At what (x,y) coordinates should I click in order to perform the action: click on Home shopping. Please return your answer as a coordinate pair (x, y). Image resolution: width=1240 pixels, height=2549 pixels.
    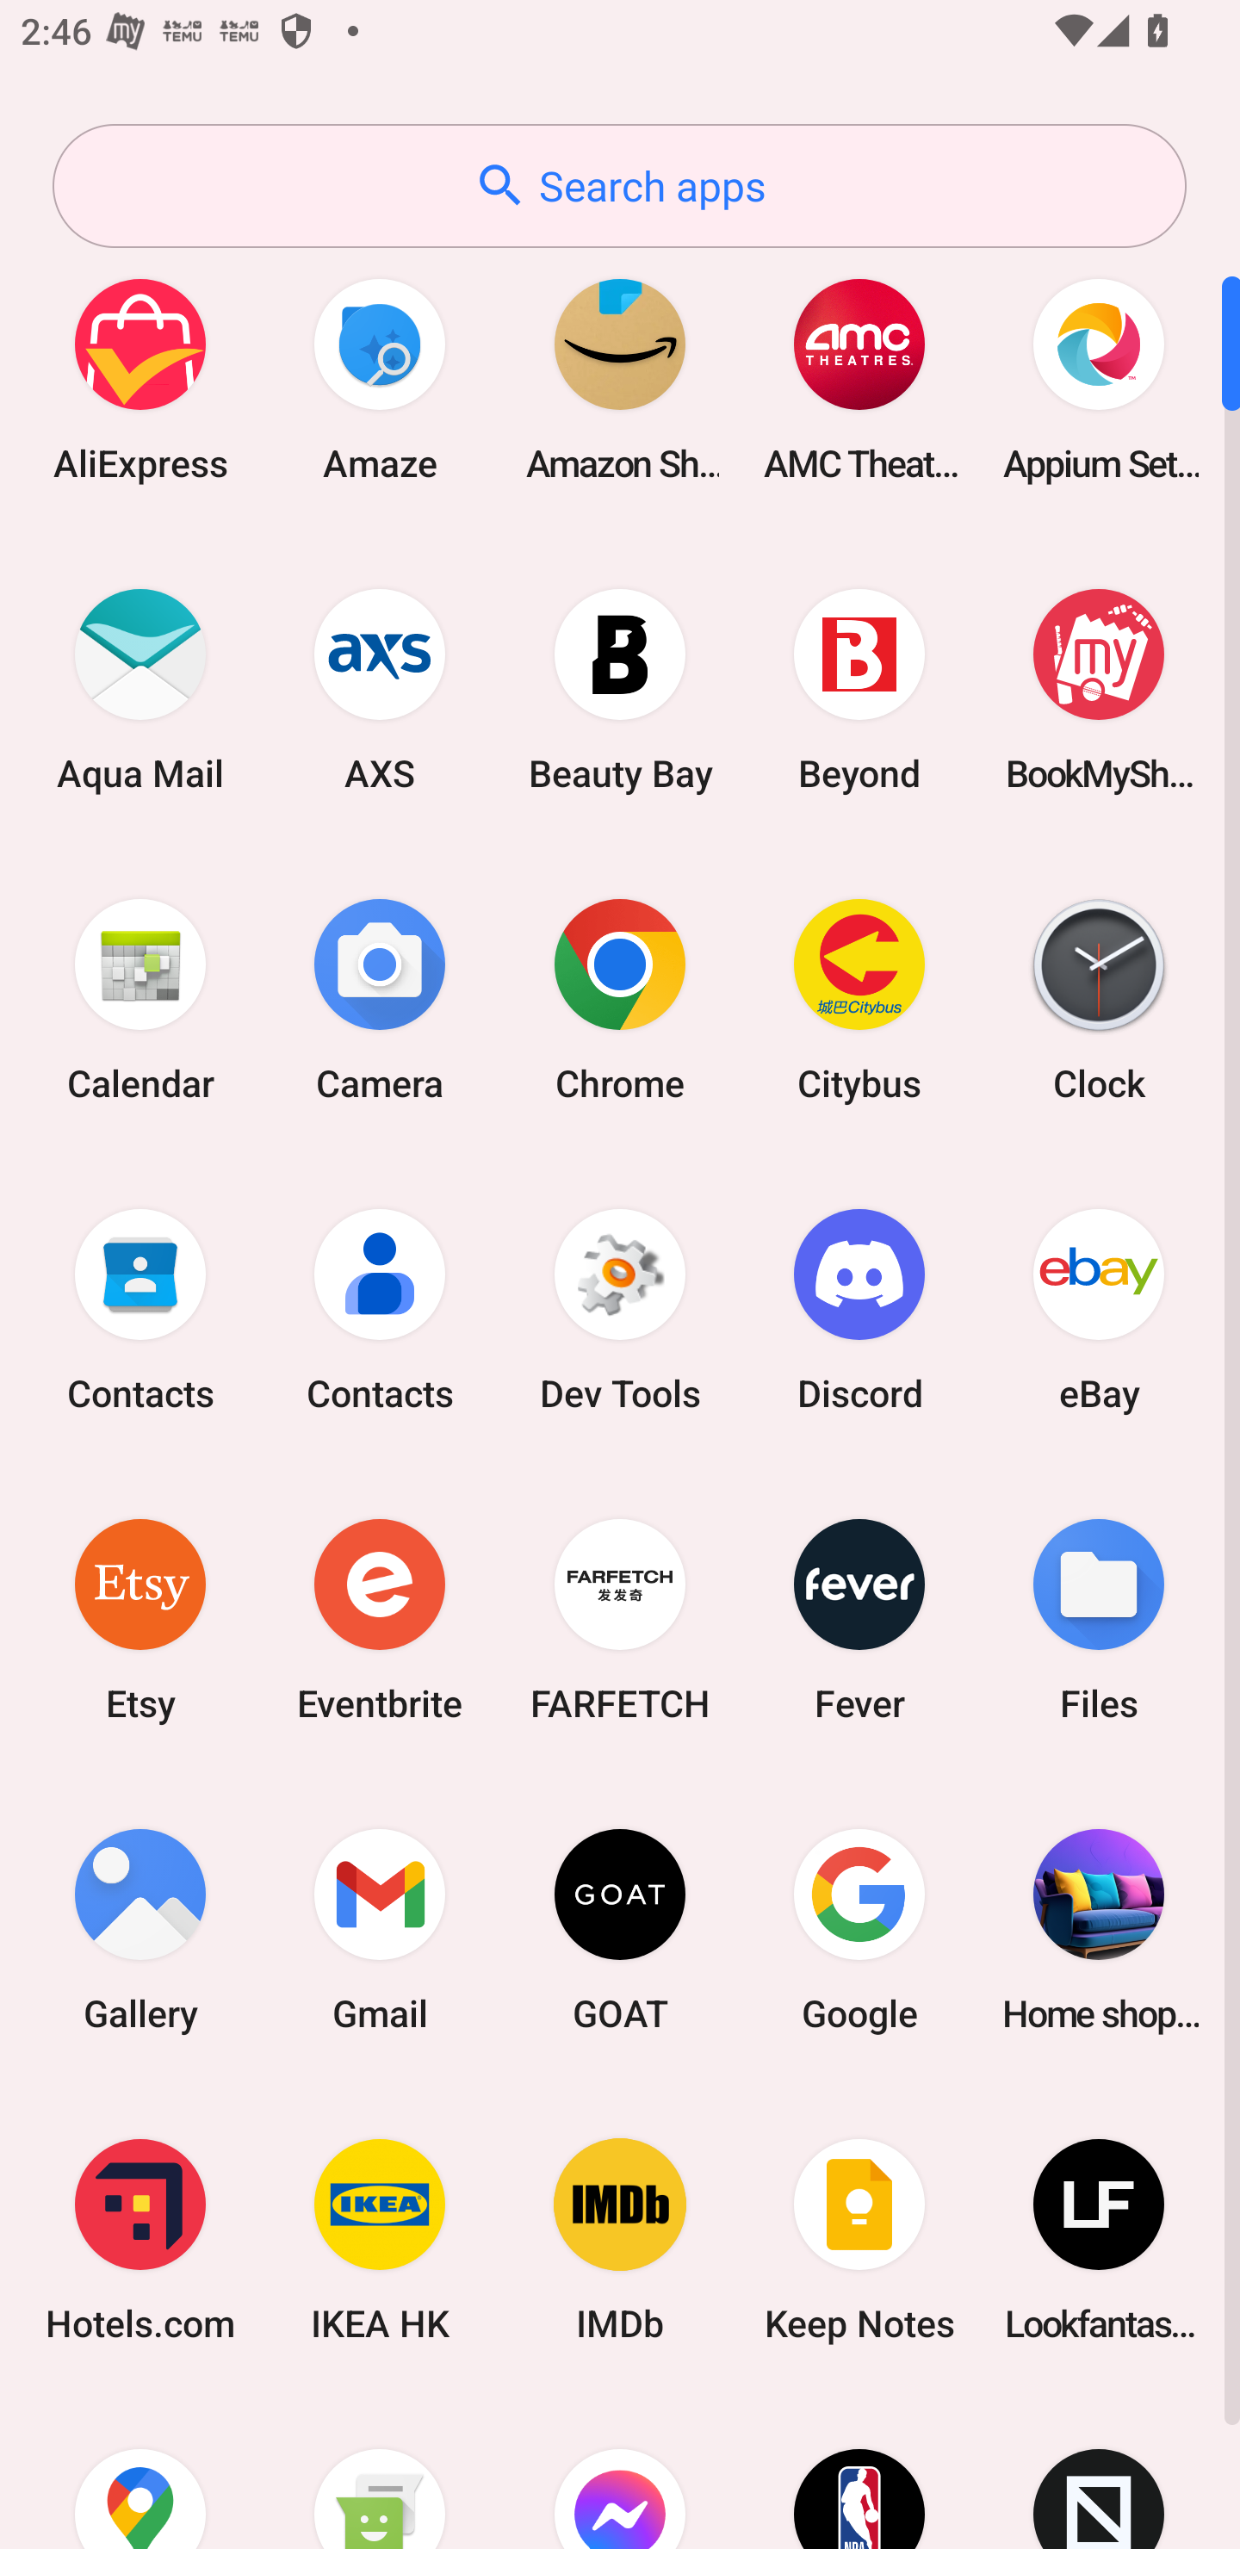
    Looking at the image, I should click on (1099, 1929).